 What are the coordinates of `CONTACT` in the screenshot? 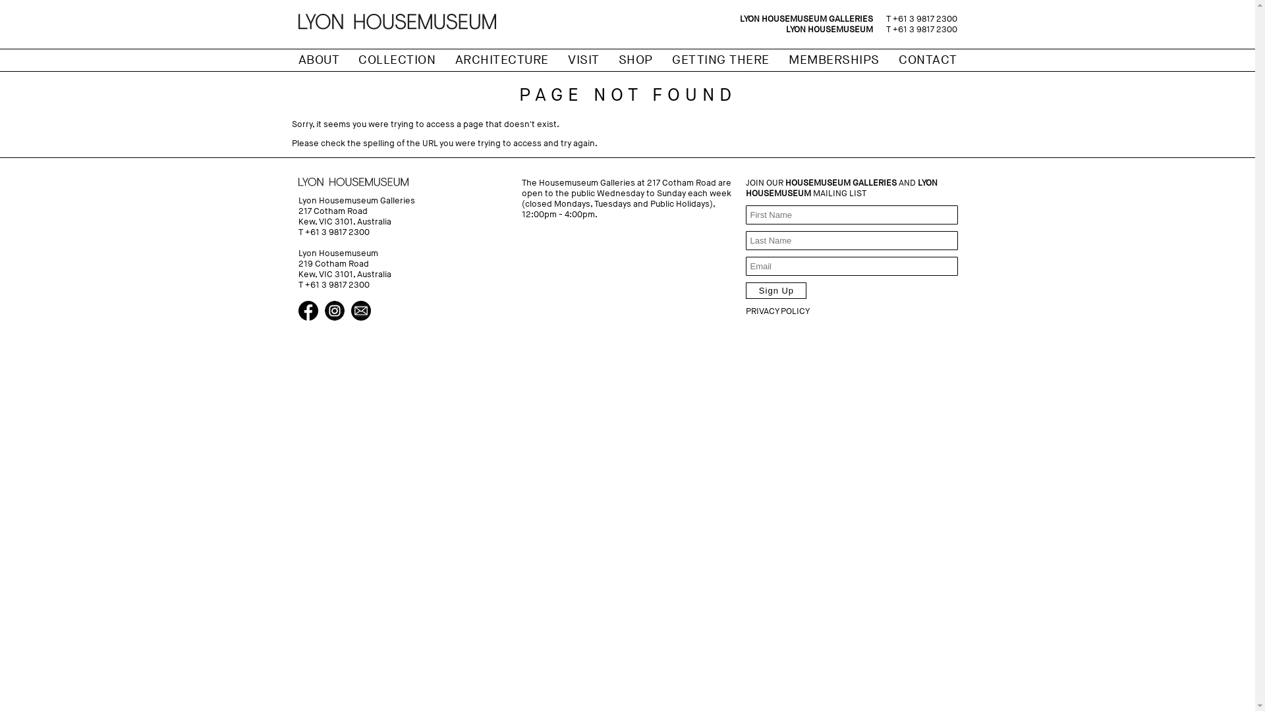 It's located at (928, 61).